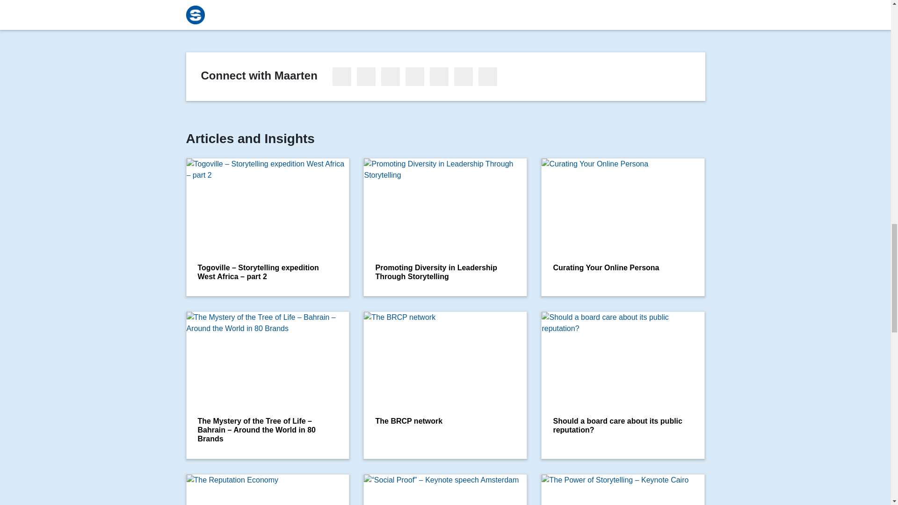 Image resolution: width=898 pixels, height=505 pixels. What do you see at coordinates (623, 385) in the screenshot?
I see `Should a board care about its public reputation?` at bounding box center [623, 385].